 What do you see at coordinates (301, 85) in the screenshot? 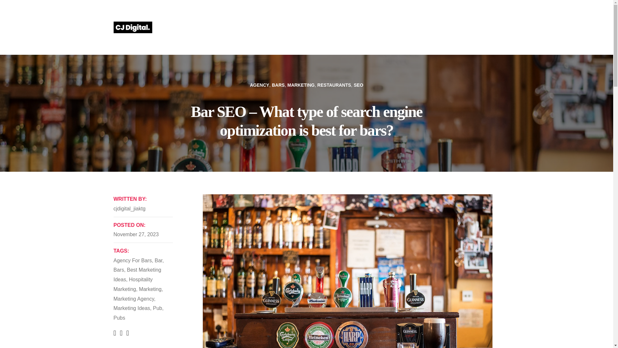
I see `MARKETING` at bounding box center [301, 85].